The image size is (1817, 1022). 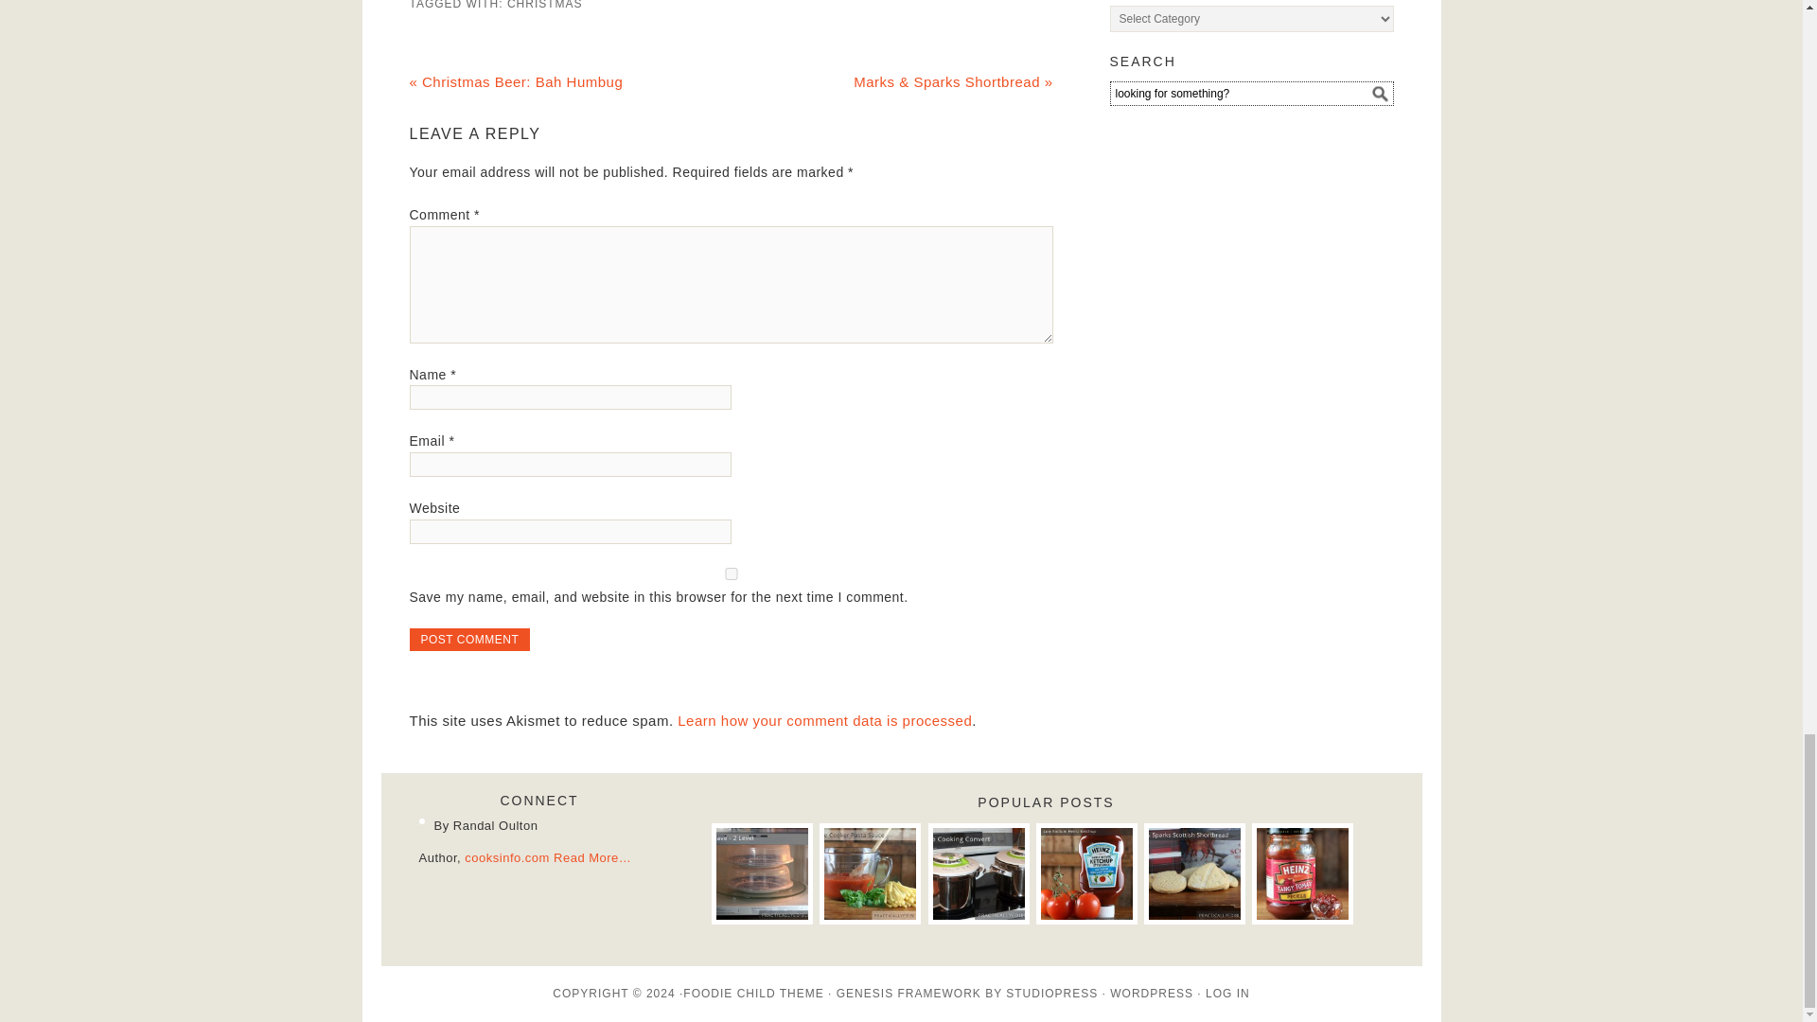 What do you see at coordinates (545, 5) in the screenshot?
I see `CHRISTMAS` at bounding box center [545, 5].